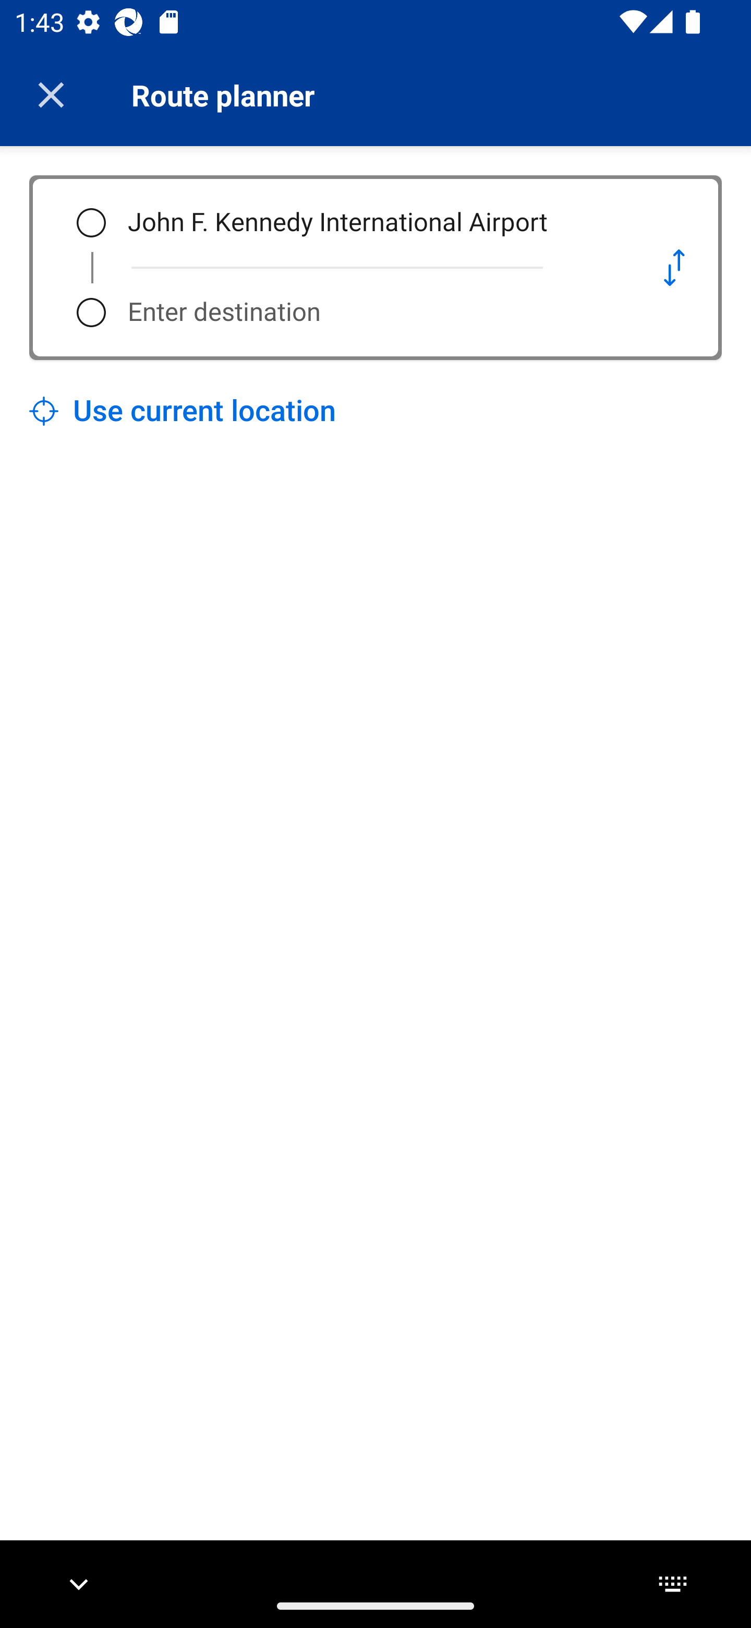  I want to click on Close, so click(51, 95).